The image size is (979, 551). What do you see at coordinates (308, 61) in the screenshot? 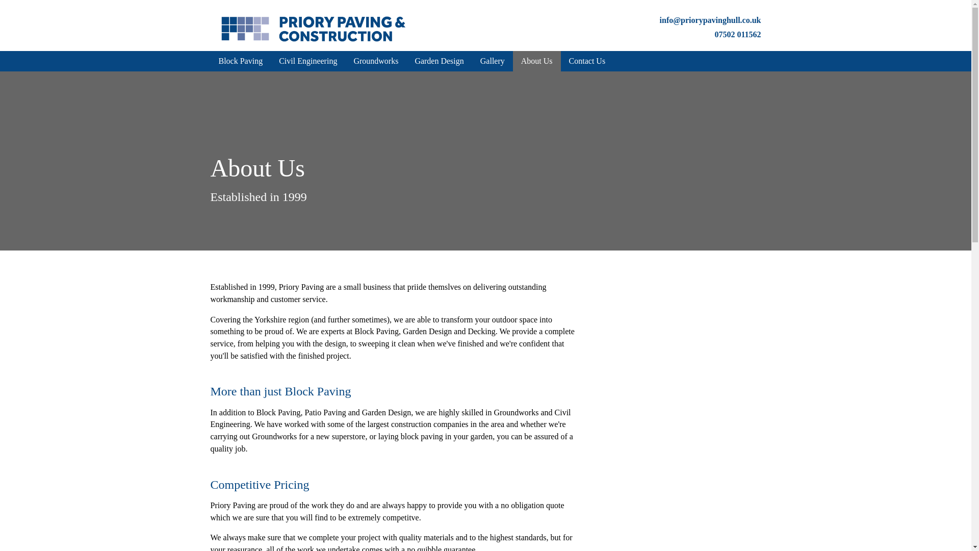
I see `Civil Engineering` at bounding box center [308, 61].